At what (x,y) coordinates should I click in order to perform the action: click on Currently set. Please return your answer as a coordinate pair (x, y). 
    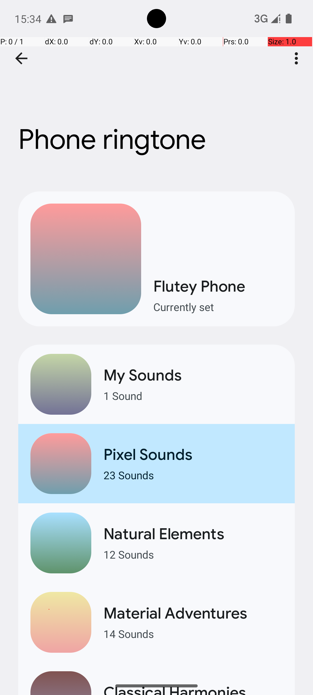
    Looking at the image, I should click on (218, 307).